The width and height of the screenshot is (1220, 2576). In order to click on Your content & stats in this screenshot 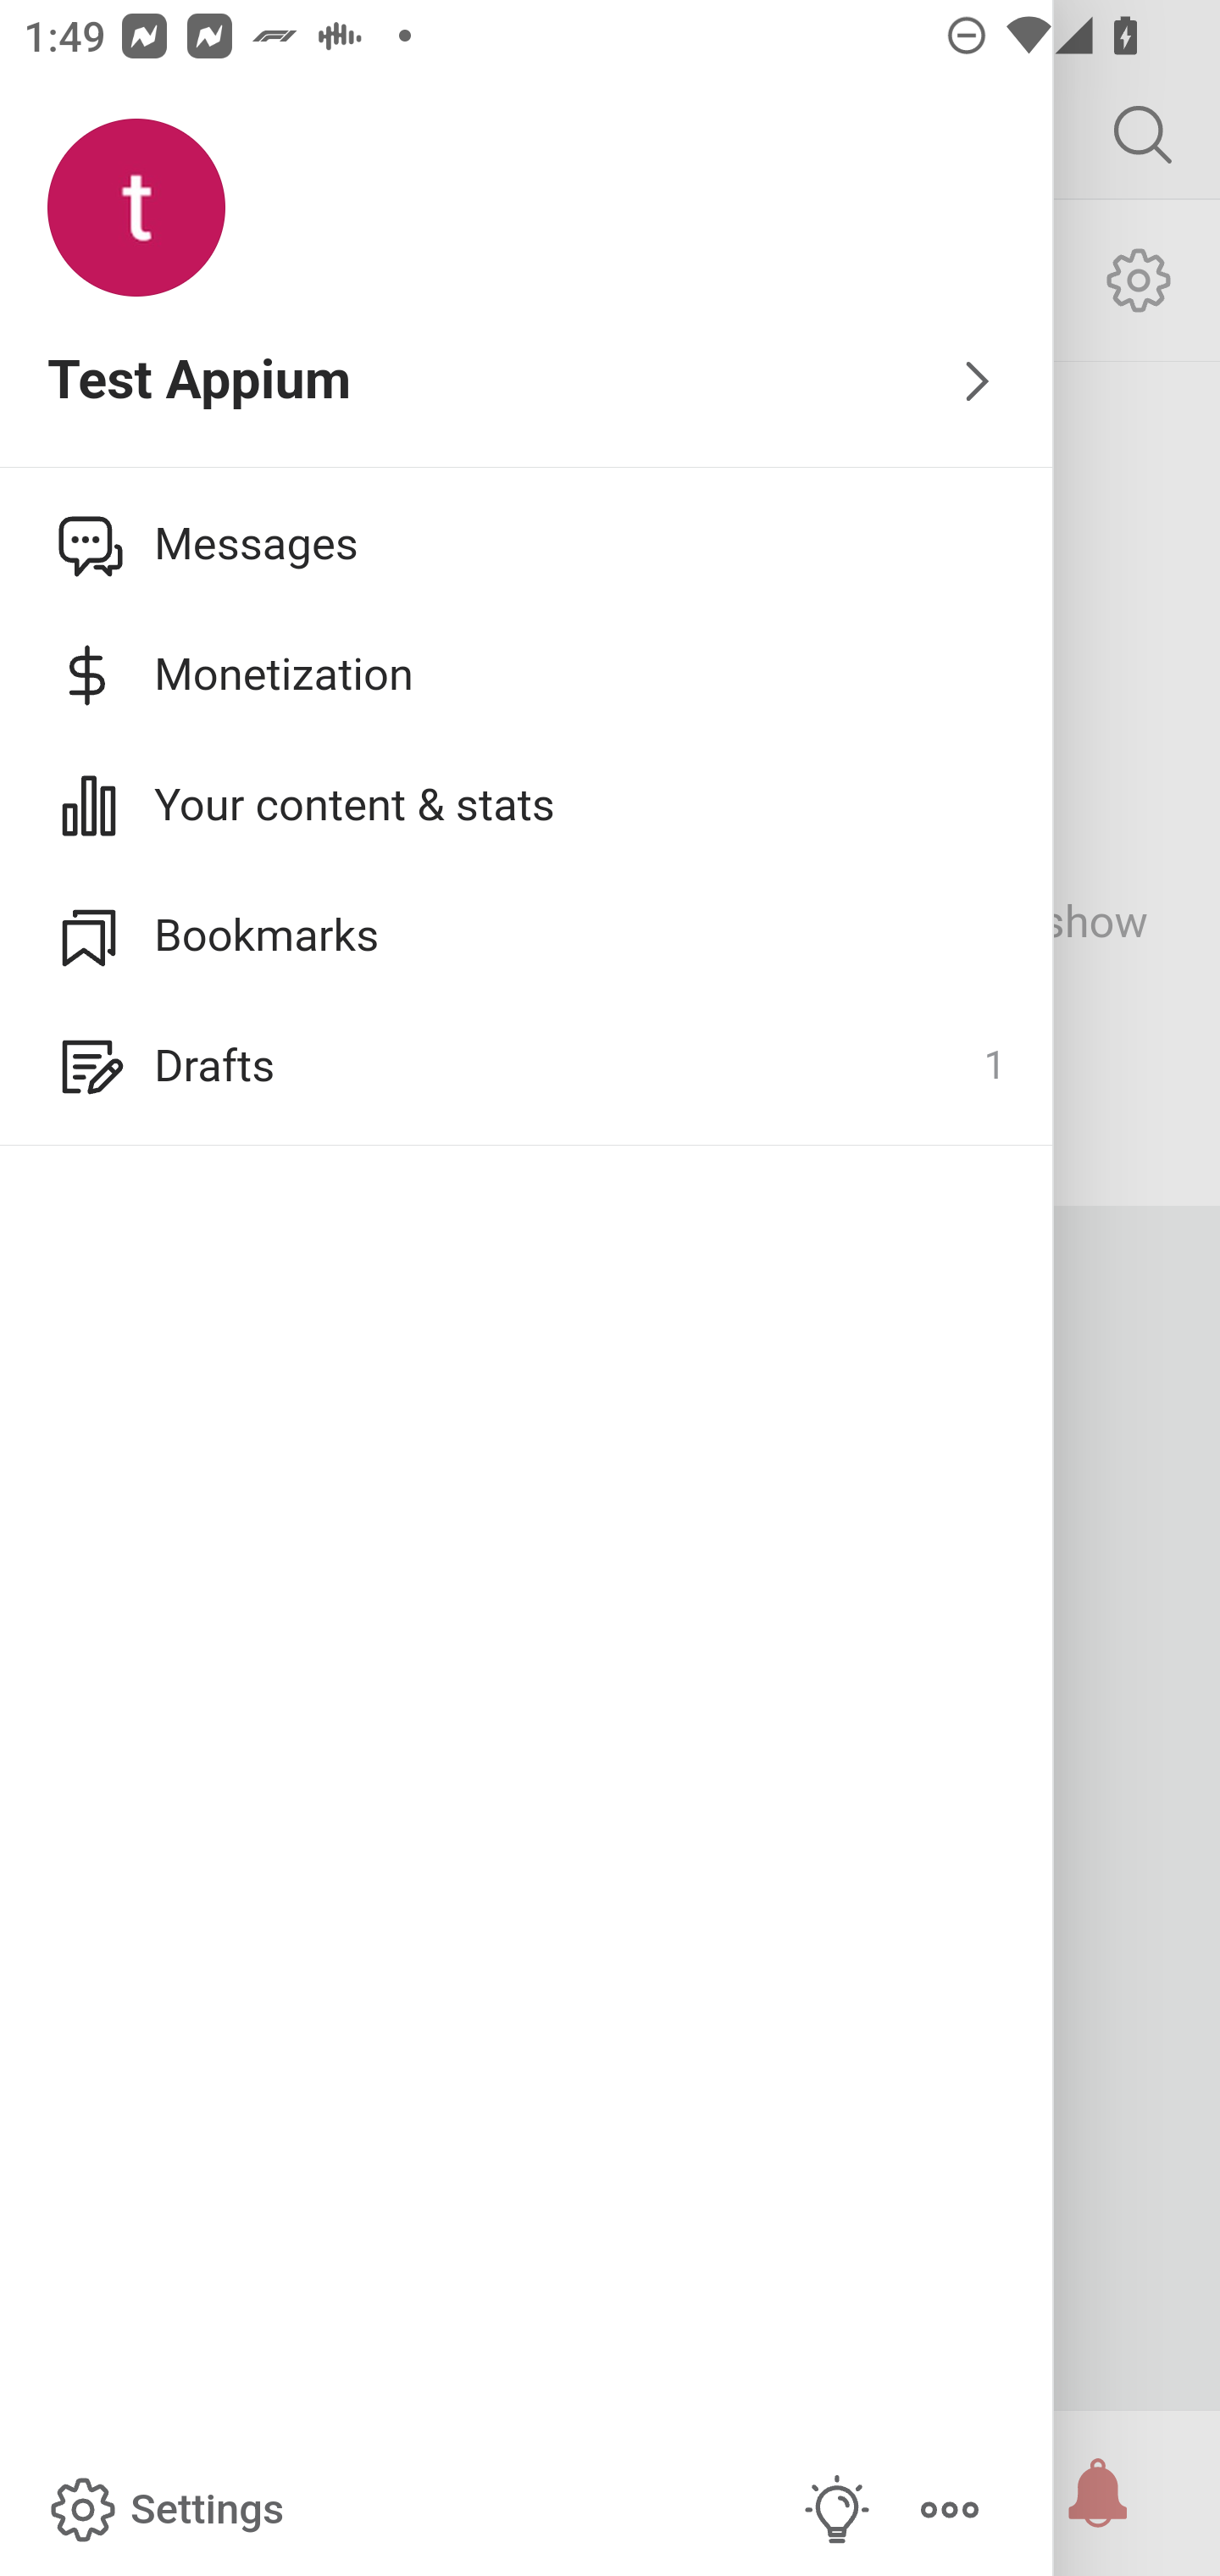, I will do `click(527, 805)`.